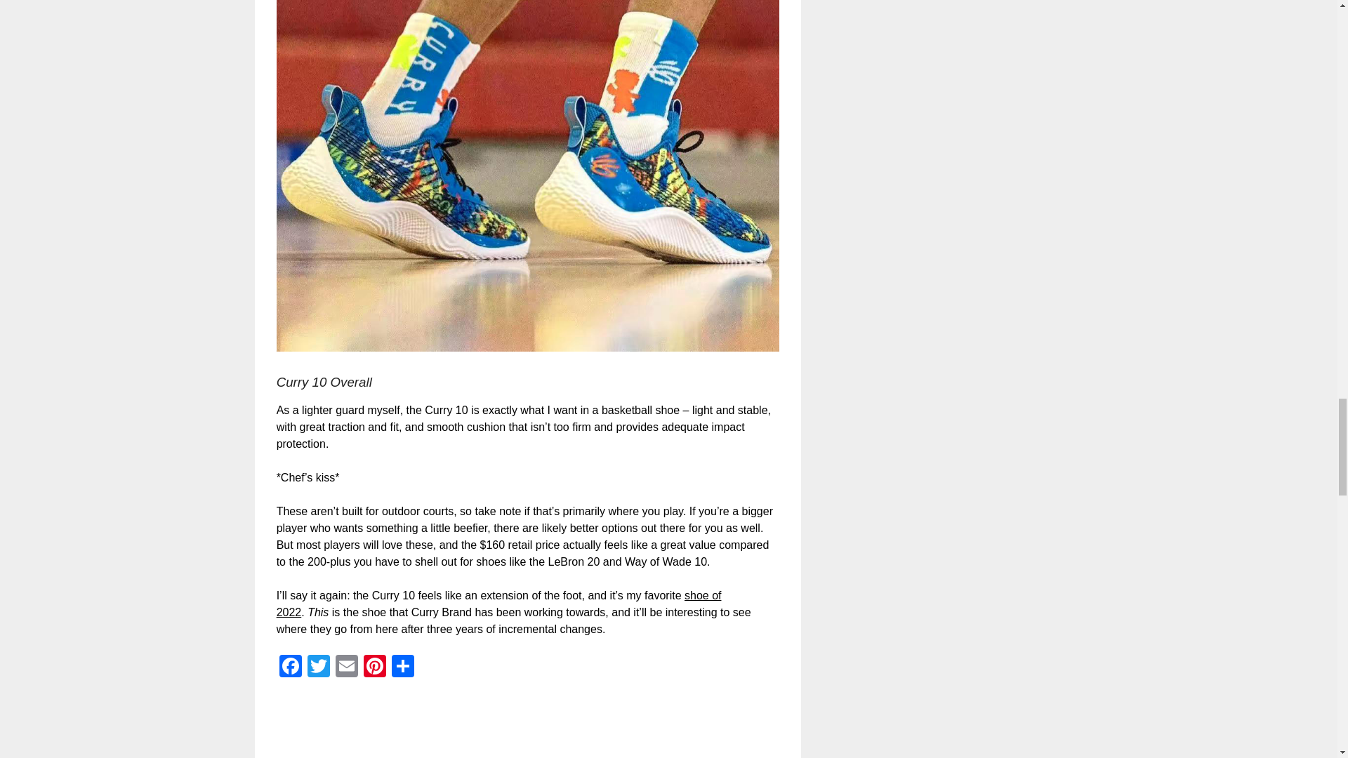 Image resolution: width=1348 pixels, height=758 pixels. I want to click on shoe of 2022, so click(498, 604).